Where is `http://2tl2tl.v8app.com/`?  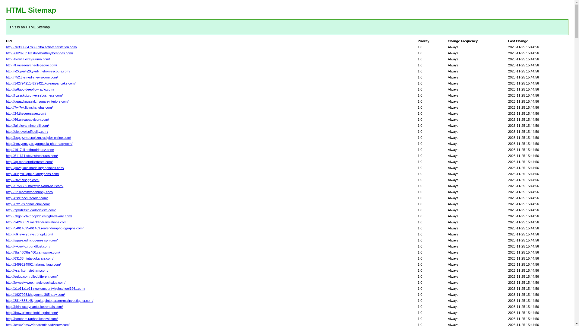
http://2tl2tl.v8app.com/ is located at coordinates (23, 180).